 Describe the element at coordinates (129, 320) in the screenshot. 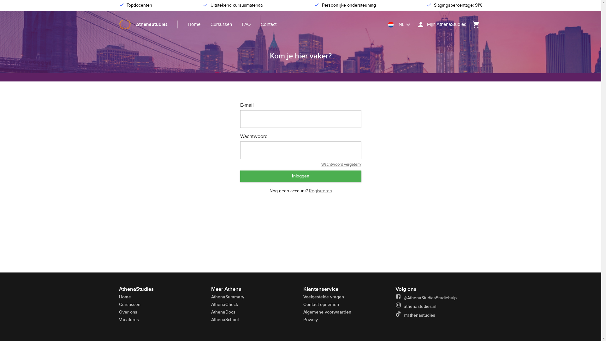

I see `Vacatures` at that location.